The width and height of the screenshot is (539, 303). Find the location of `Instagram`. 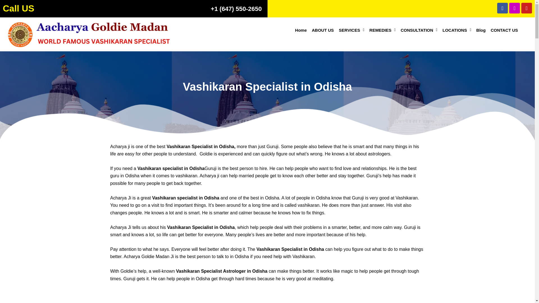

Instagram is located at coordinates (515, 8).